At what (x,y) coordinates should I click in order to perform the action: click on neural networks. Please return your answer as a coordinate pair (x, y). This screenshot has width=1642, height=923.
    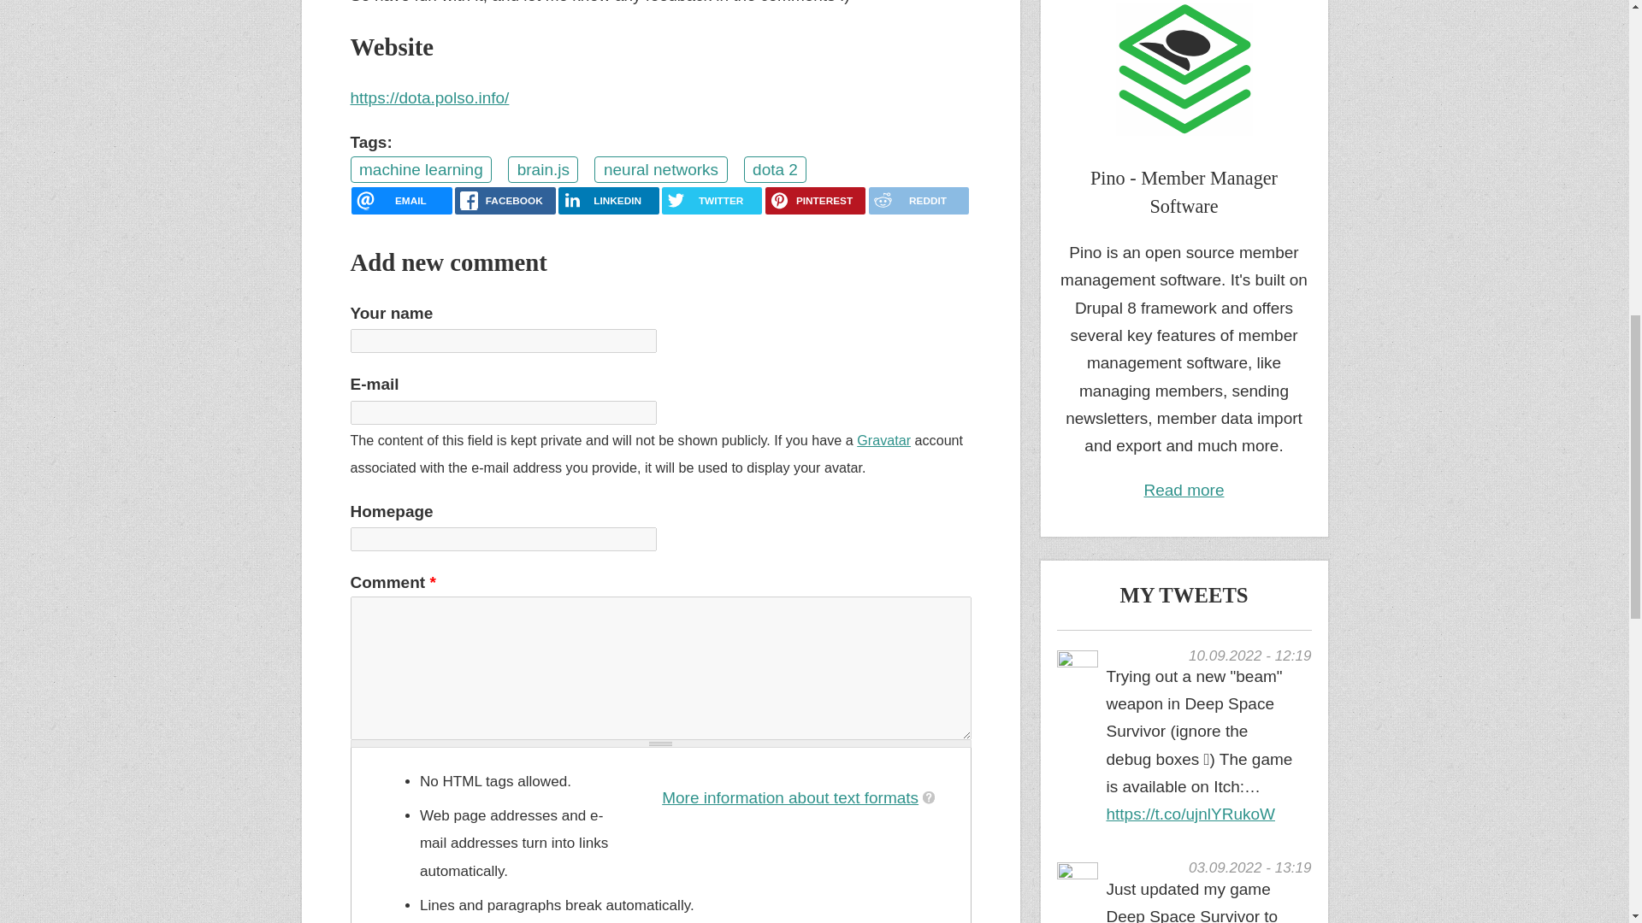
    Looking at the image, I should click on (660, 169).